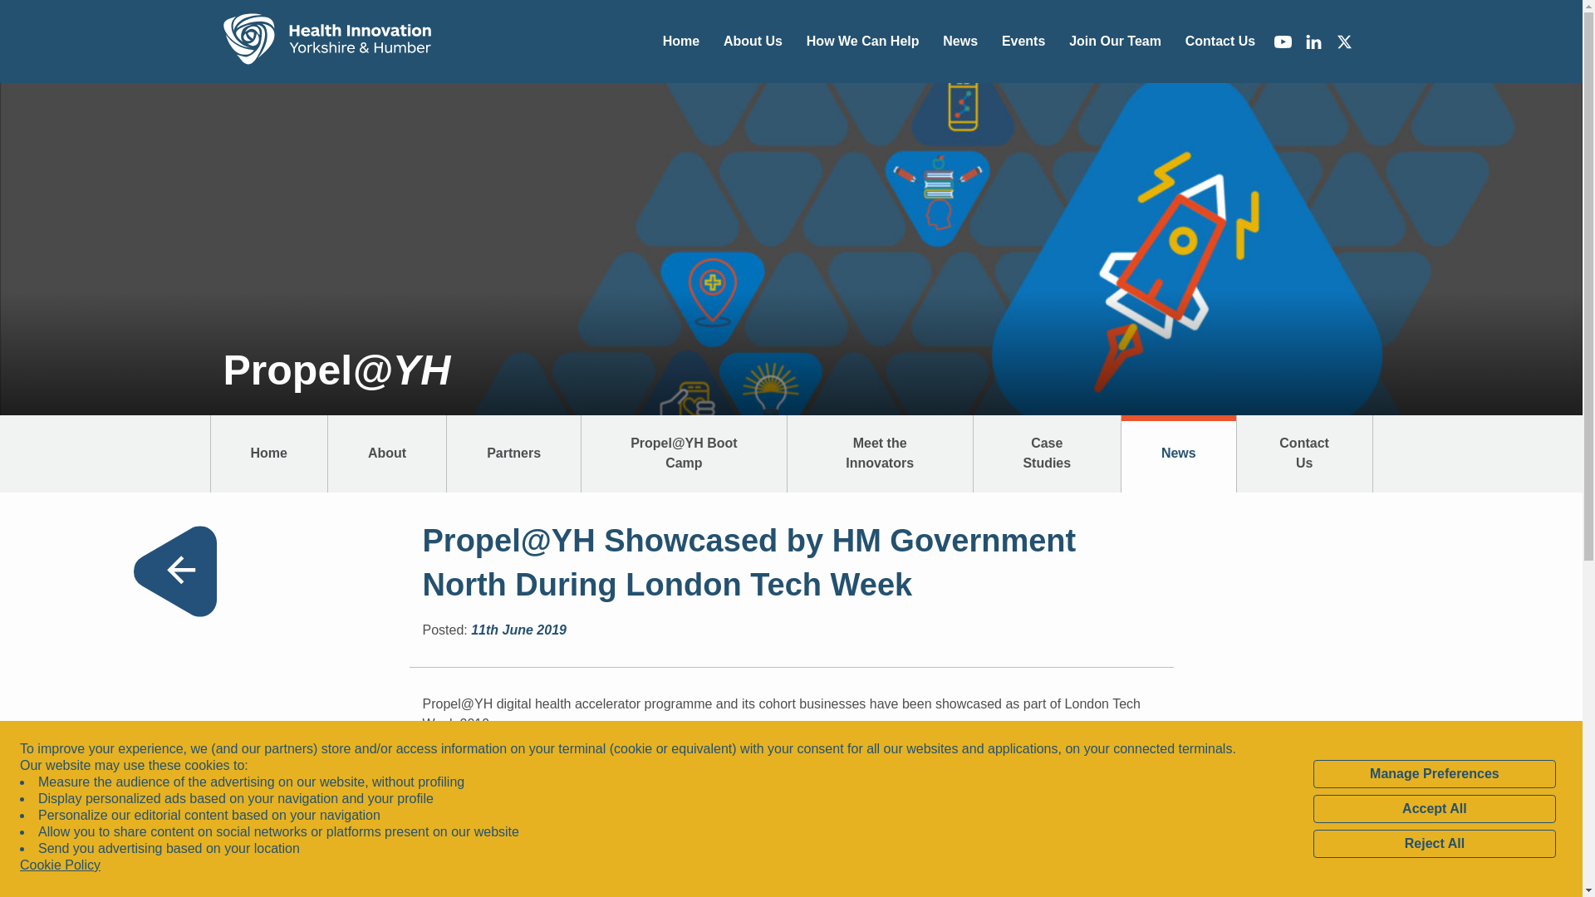  What do you see at coordinates (862, 41) in the screenshot?
I see `How We Can Help` at bounding box center [862, 41].